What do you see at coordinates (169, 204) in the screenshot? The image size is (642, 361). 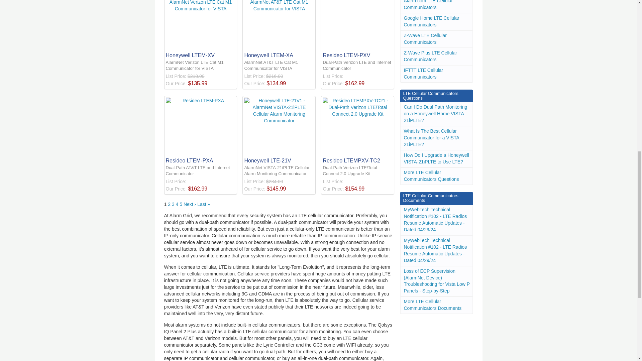 I see `2` at bounding box center [169, 204].